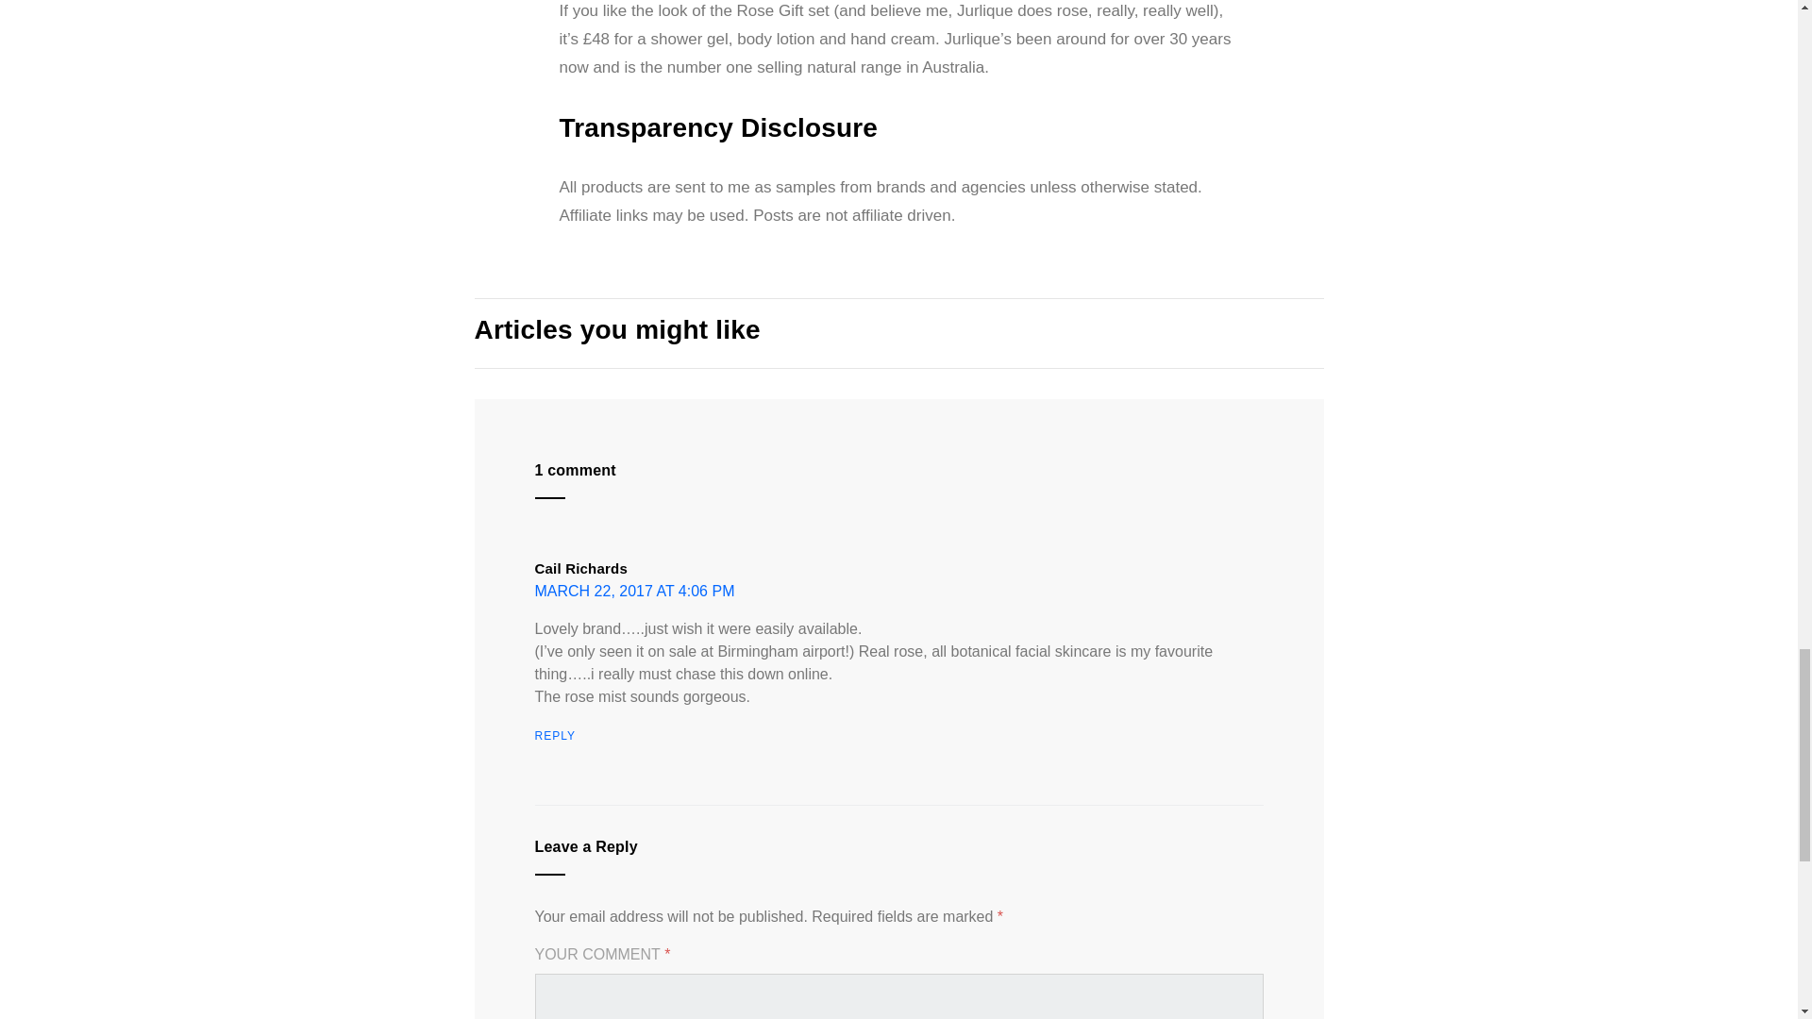 This screenshot has height=1019, width=1812. Describe the element at coordinates (634, 591) in the screenshot. I see `MARCH 22, 2017 AT 4:06 PM` at that location.